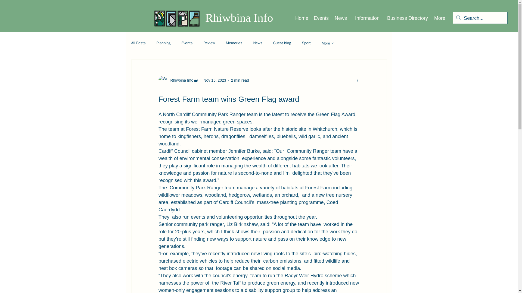 This screenshot has width=522, height=293. Describe the element at coordinates (239, 18) in the screenshot. I see `Rhiwbina Info` at that location.